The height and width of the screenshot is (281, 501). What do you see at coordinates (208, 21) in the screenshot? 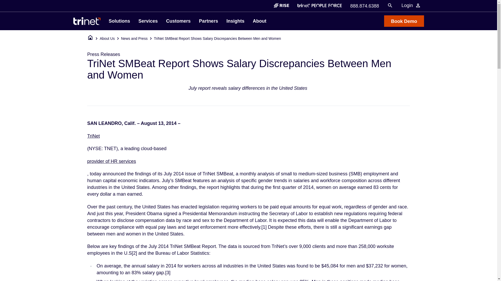
I see `Partners` at bounding box center [208, 21].